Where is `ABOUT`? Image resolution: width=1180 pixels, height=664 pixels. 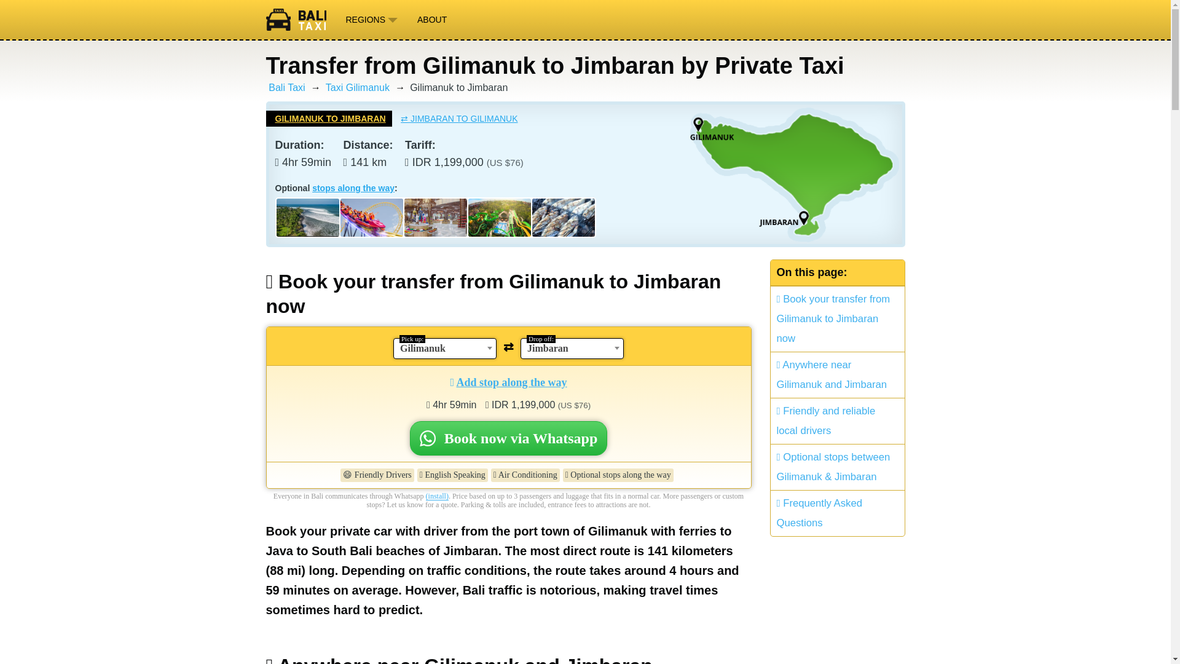
ABOUT is located at coordinates (431, 20).